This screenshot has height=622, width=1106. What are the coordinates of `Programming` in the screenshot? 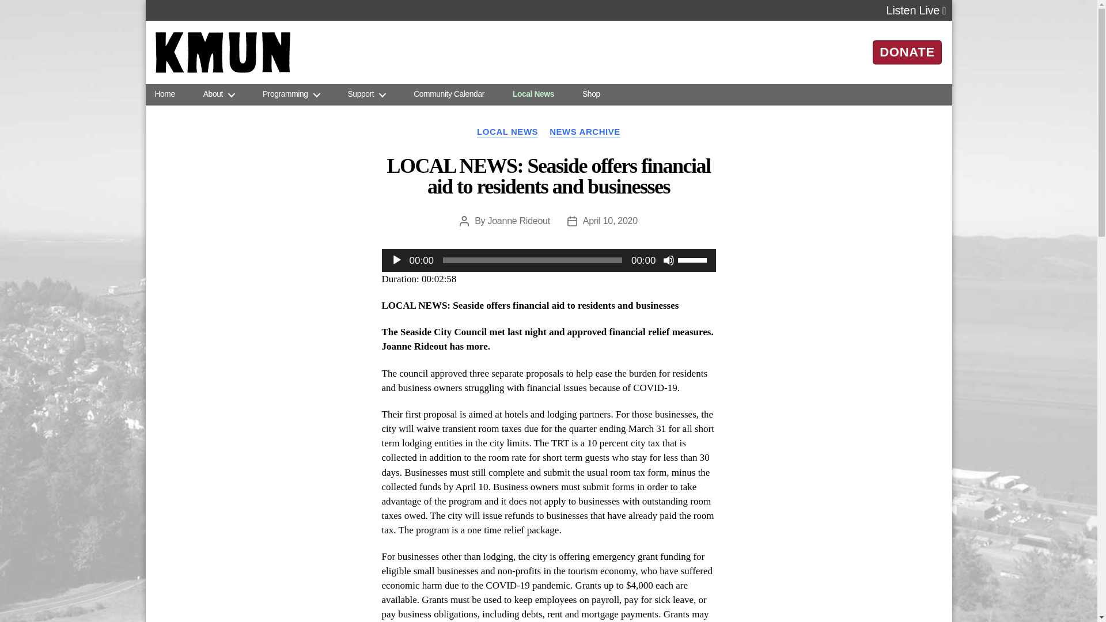 It's located at (291, 94).